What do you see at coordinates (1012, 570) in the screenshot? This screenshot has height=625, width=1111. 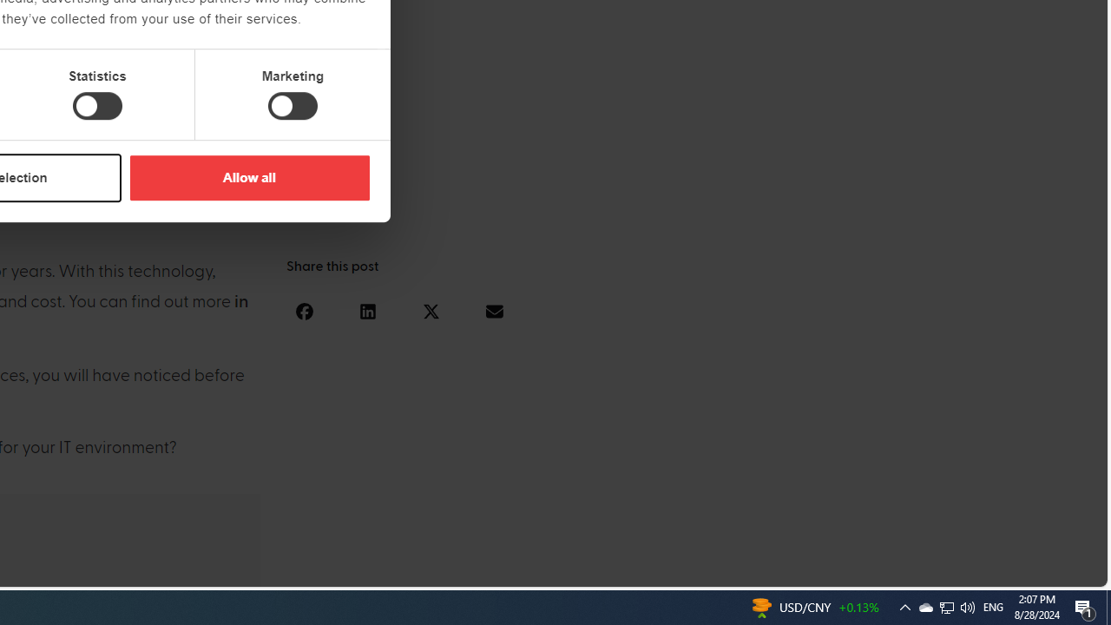 I see `Language switcher : Finnish` at bounding box center [1012, 570].